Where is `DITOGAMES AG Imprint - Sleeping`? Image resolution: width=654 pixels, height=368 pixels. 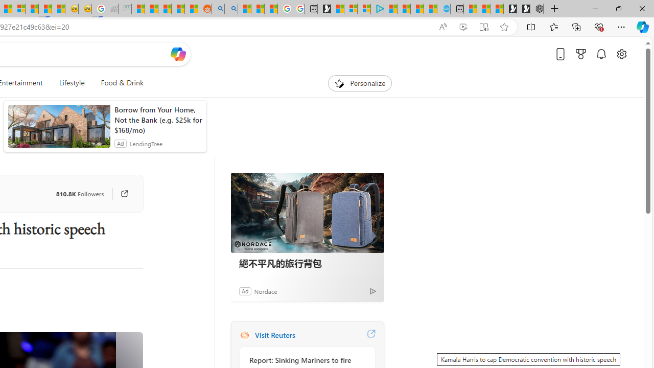
DITOGAMES AG Imprint - Sleeping is located at coordinates (125, 9).